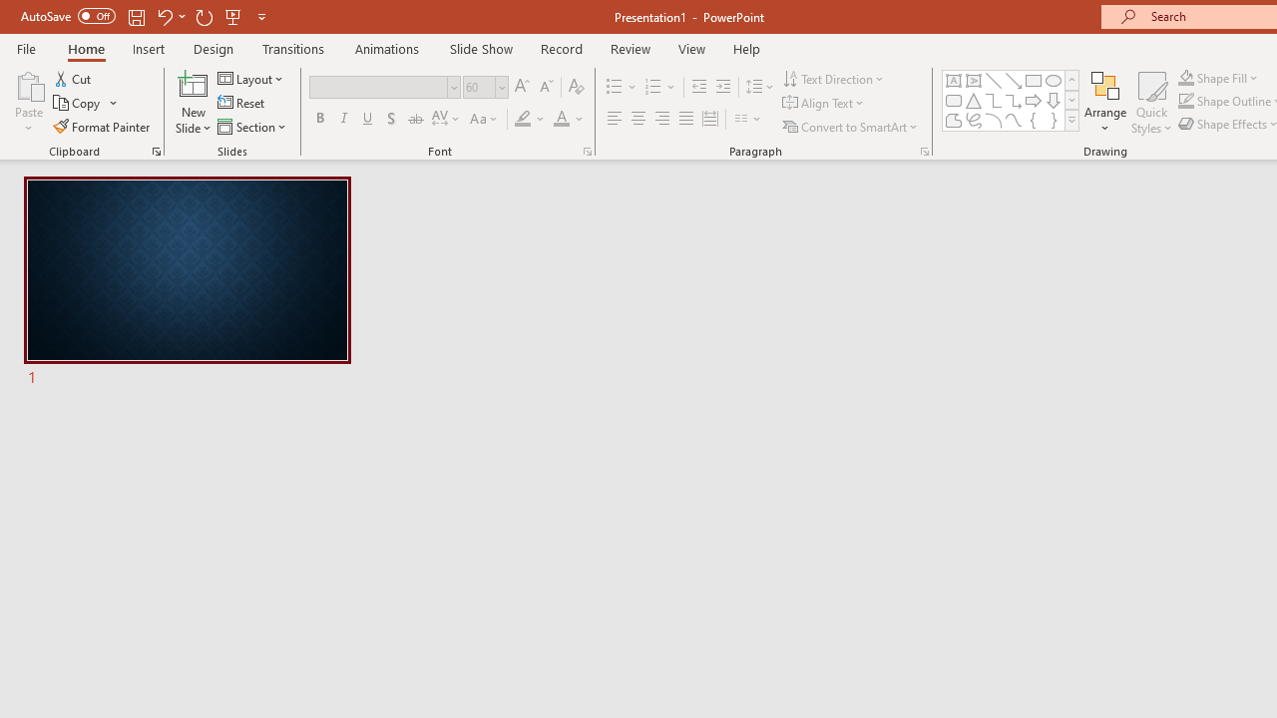 The height and width of the screenshot is (718, 1277). I want to click on AutoSave, so click(68, 16).